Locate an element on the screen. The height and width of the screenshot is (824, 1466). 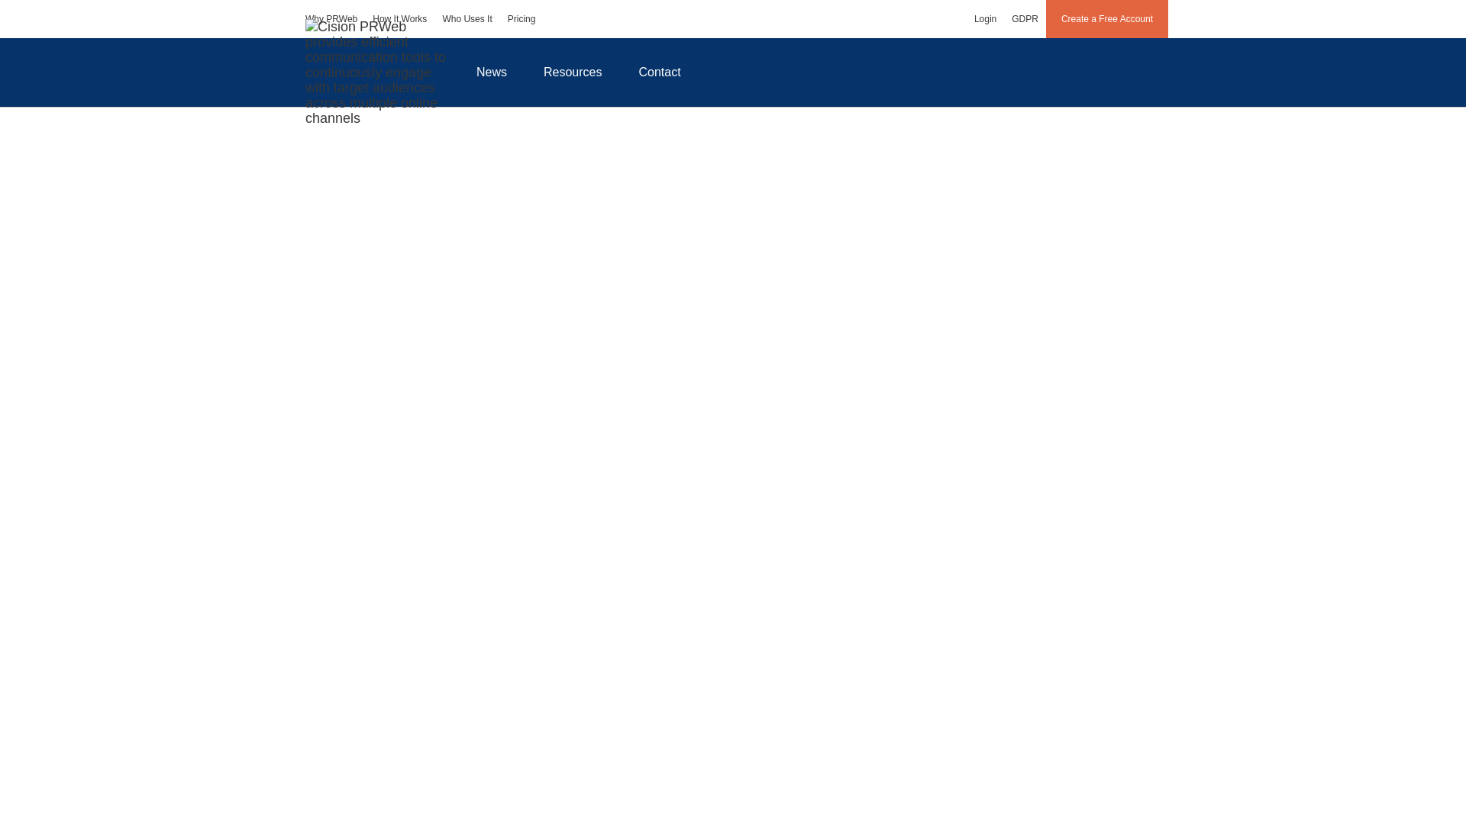
GDPR is located at coordinates (1025, 18).